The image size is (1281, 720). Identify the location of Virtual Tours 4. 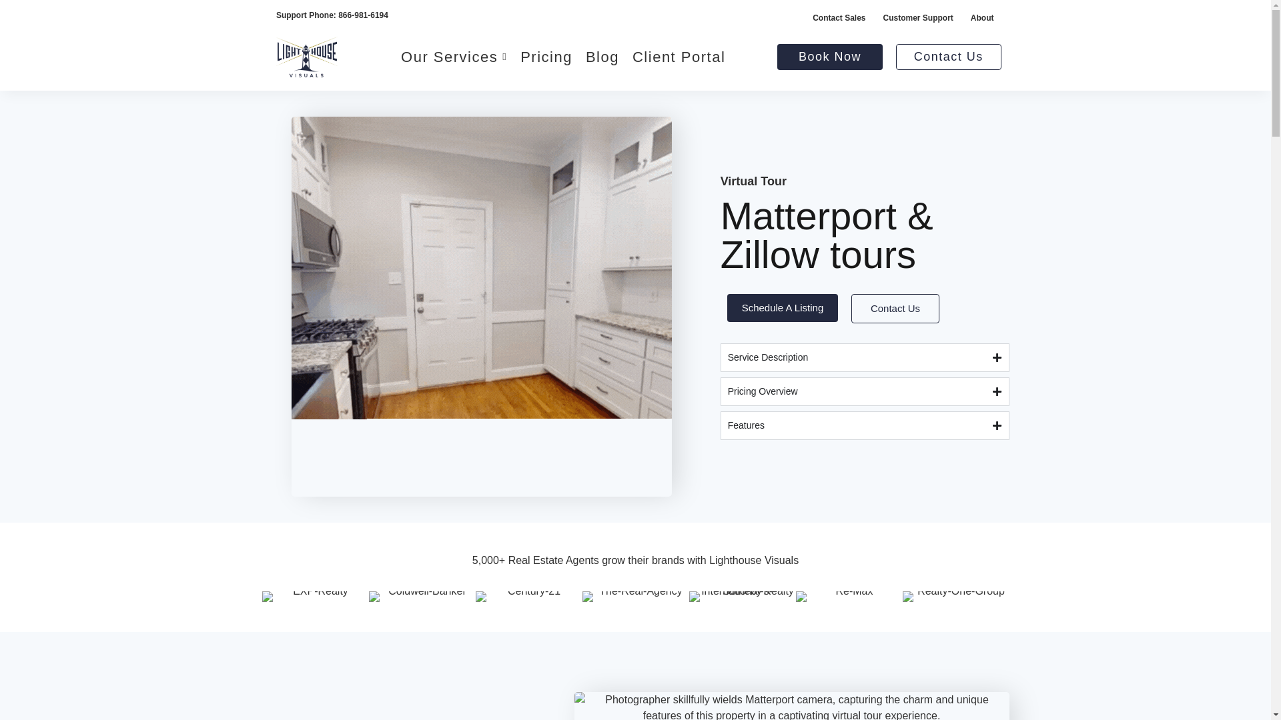
(528, 596).